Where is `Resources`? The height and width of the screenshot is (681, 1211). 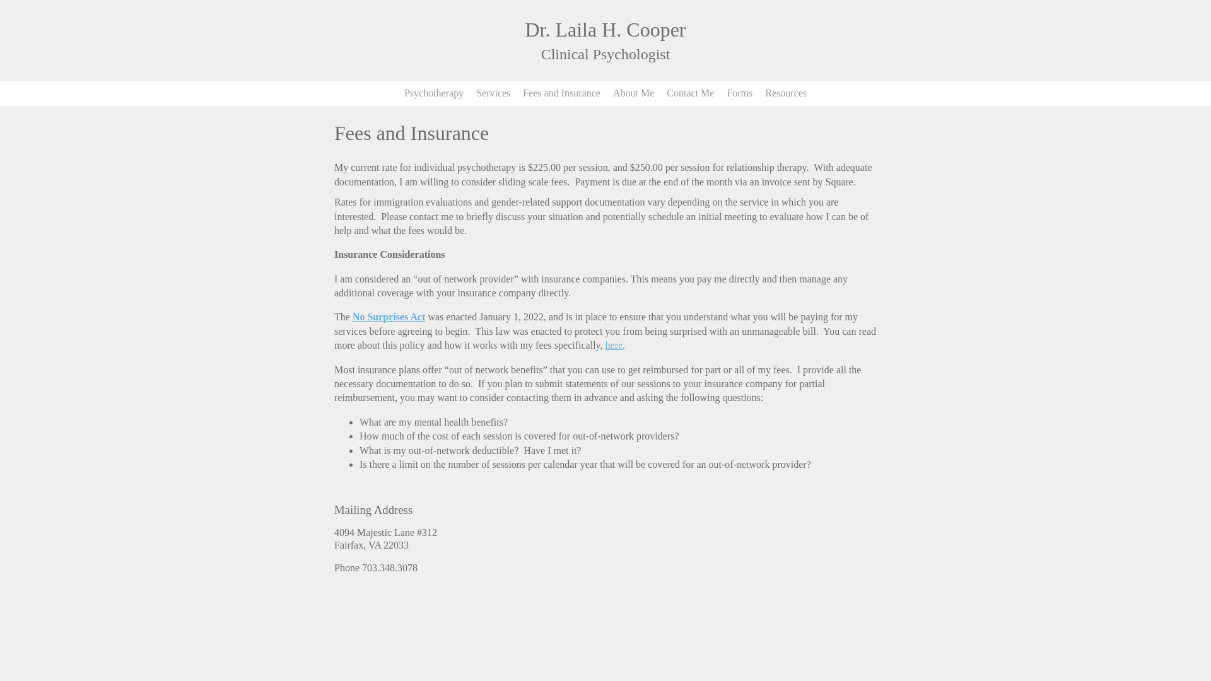 Resources is located at coordinates (786, 93).